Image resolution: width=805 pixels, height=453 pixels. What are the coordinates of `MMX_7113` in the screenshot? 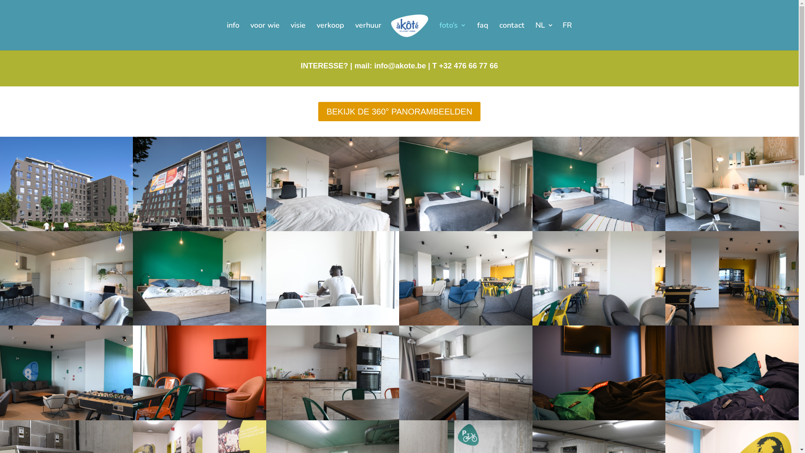 It's located at (732, 323).